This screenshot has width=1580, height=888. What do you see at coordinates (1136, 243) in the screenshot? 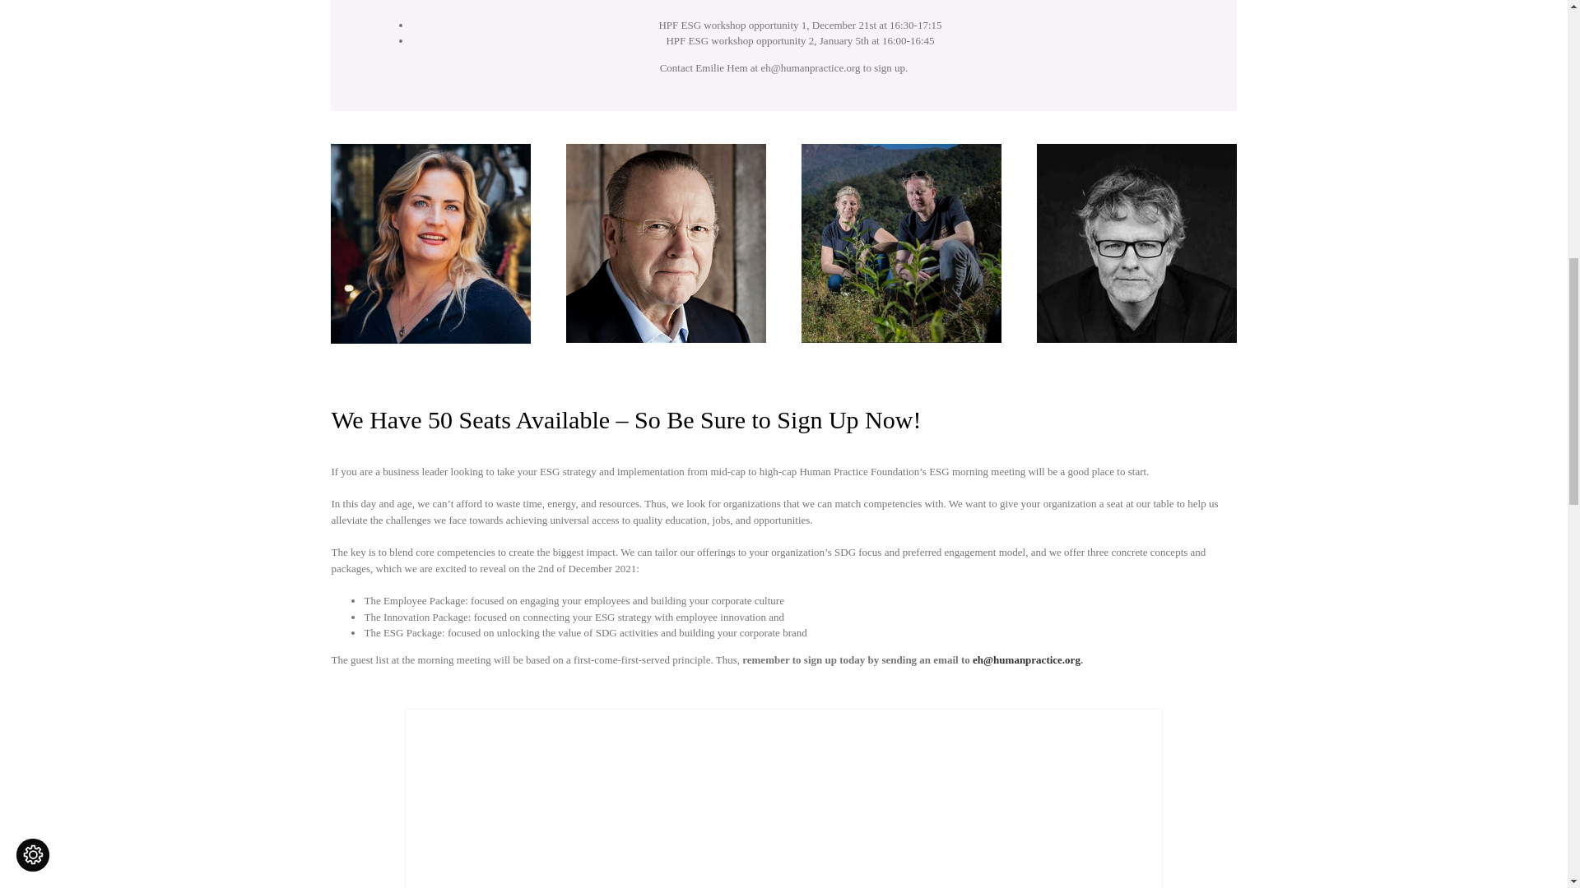
I see `2bb6e0b2-90e6-ba01-adf9-5361145ac4dc` at bounding box center [1136, 243].